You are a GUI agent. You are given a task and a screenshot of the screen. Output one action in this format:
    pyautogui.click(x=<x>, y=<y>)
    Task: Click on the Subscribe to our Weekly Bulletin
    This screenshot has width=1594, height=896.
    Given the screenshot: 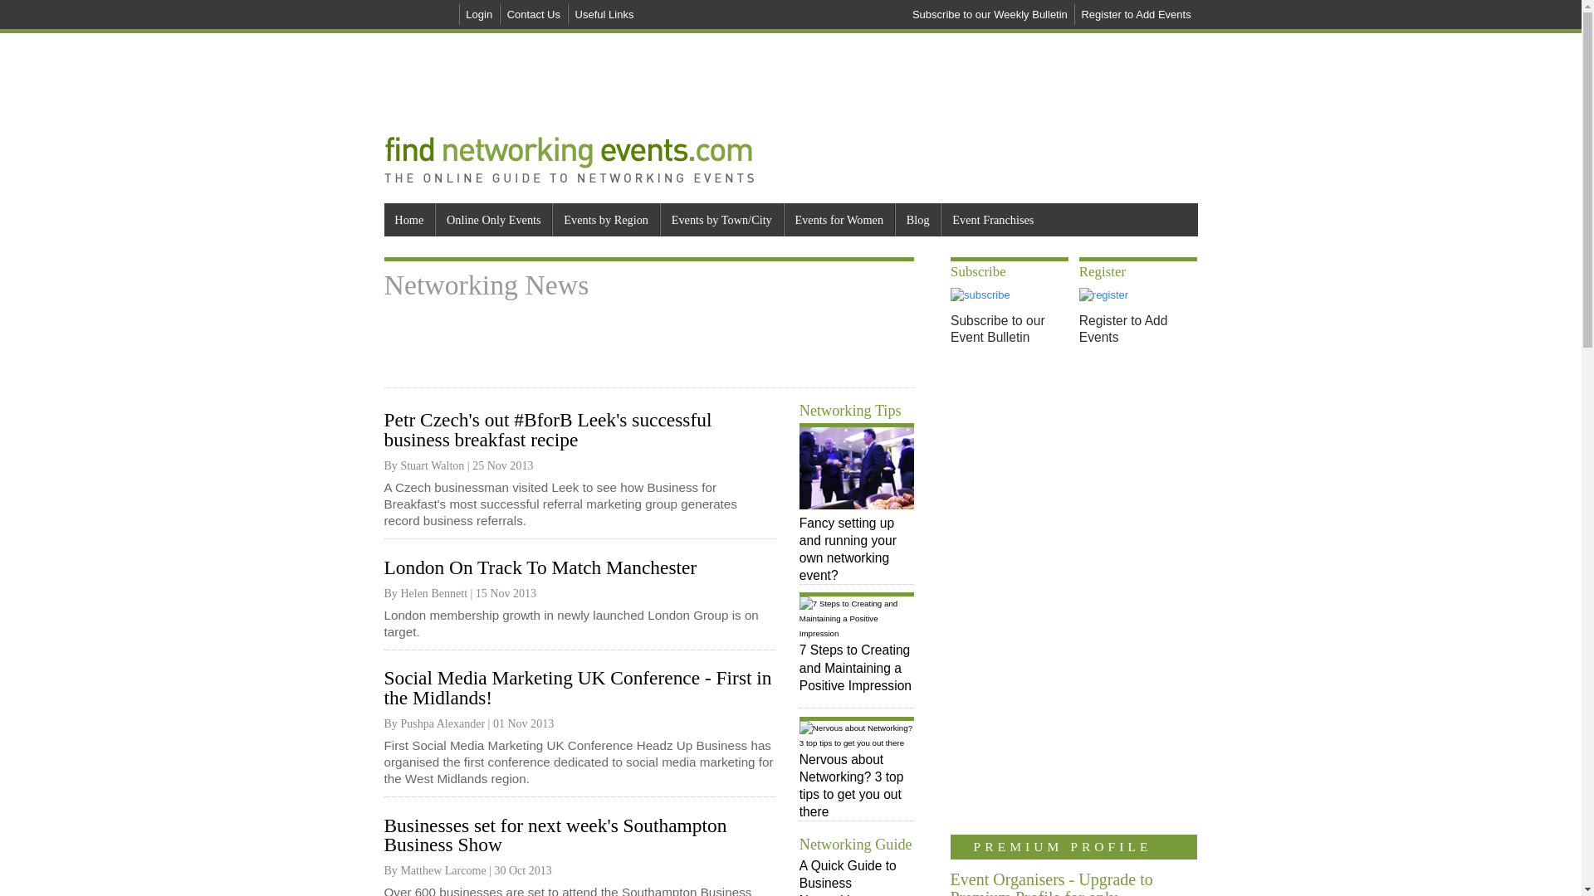 What is the action you would take?
    pyautogui.click(x=990, y=15)
    